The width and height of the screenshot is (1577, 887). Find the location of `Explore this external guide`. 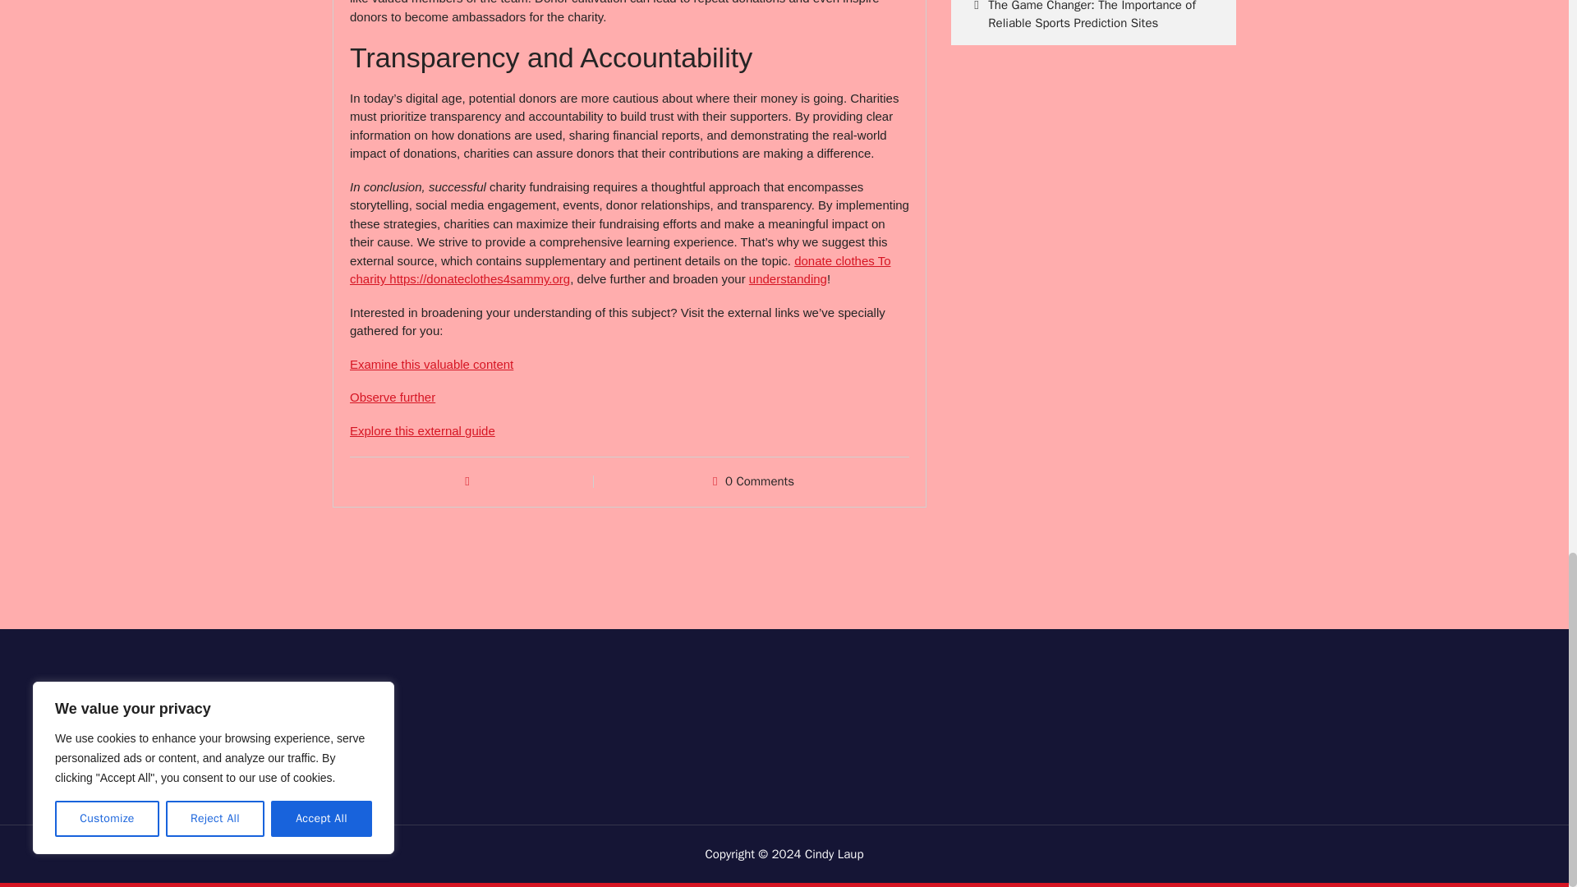

Explore this external guide is located at coordinates (422, 430).